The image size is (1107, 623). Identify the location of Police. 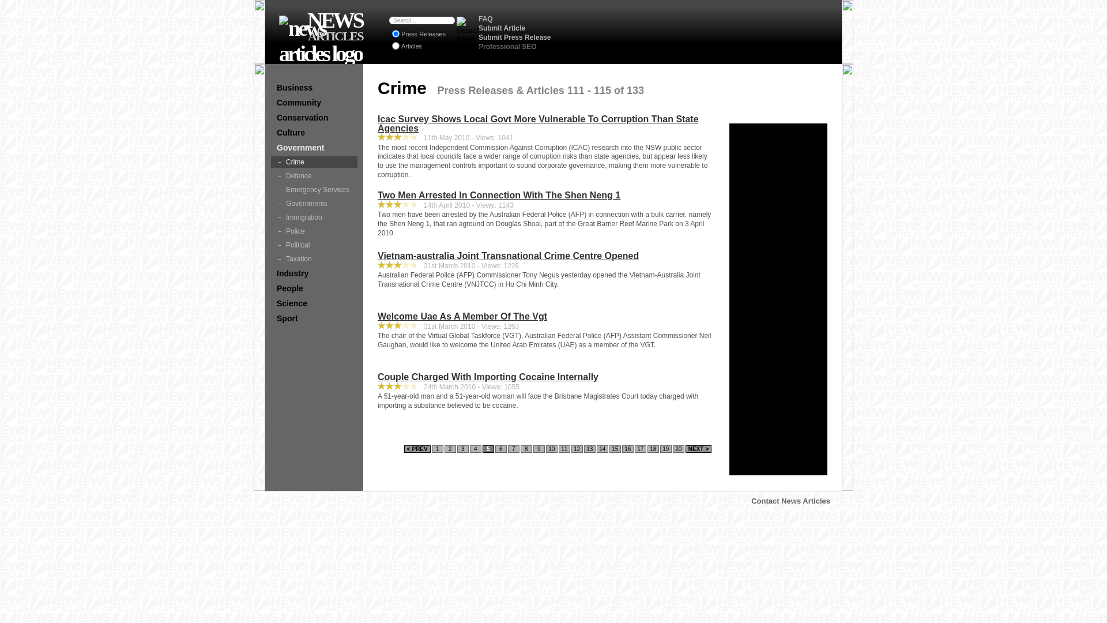
(314, 231).